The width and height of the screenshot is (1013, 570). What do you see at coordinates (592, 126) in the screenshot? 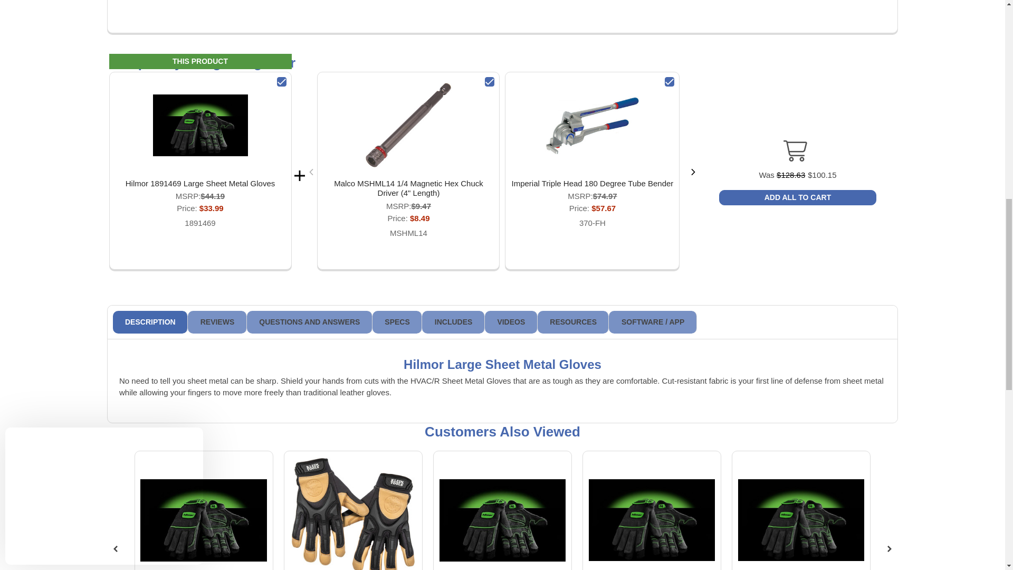
I see `Imperial Triple Head 180 Degree Tube Bender` at bounding box center [592, 126].